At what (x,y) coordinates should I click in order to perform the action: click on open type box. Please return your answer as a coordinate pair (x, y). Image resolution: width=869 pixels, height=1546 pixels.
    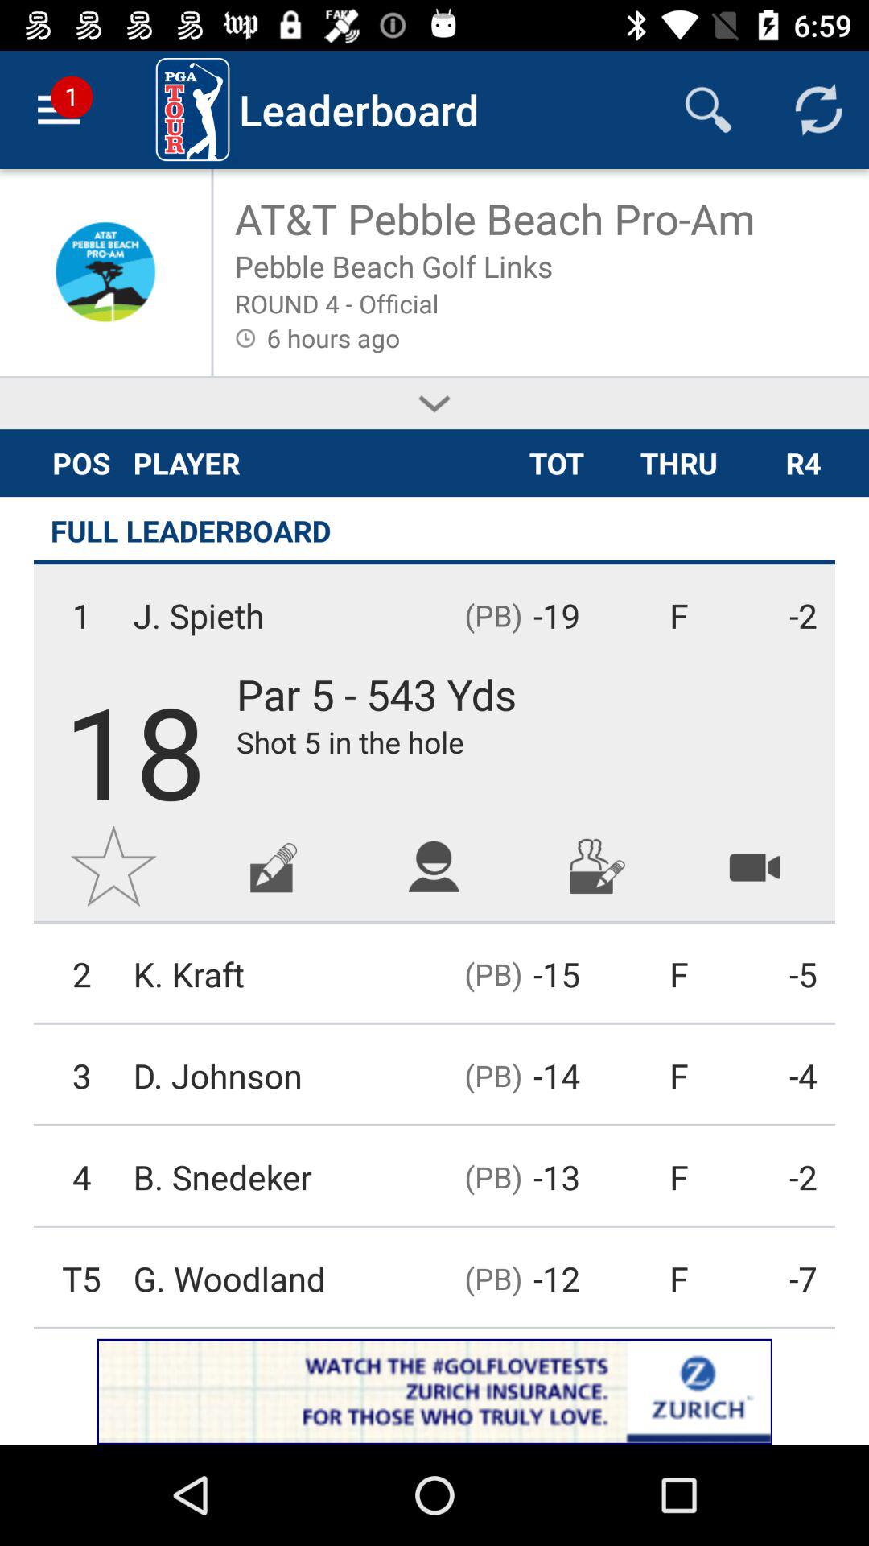
    Looking at the image, I should click on (274, 866).